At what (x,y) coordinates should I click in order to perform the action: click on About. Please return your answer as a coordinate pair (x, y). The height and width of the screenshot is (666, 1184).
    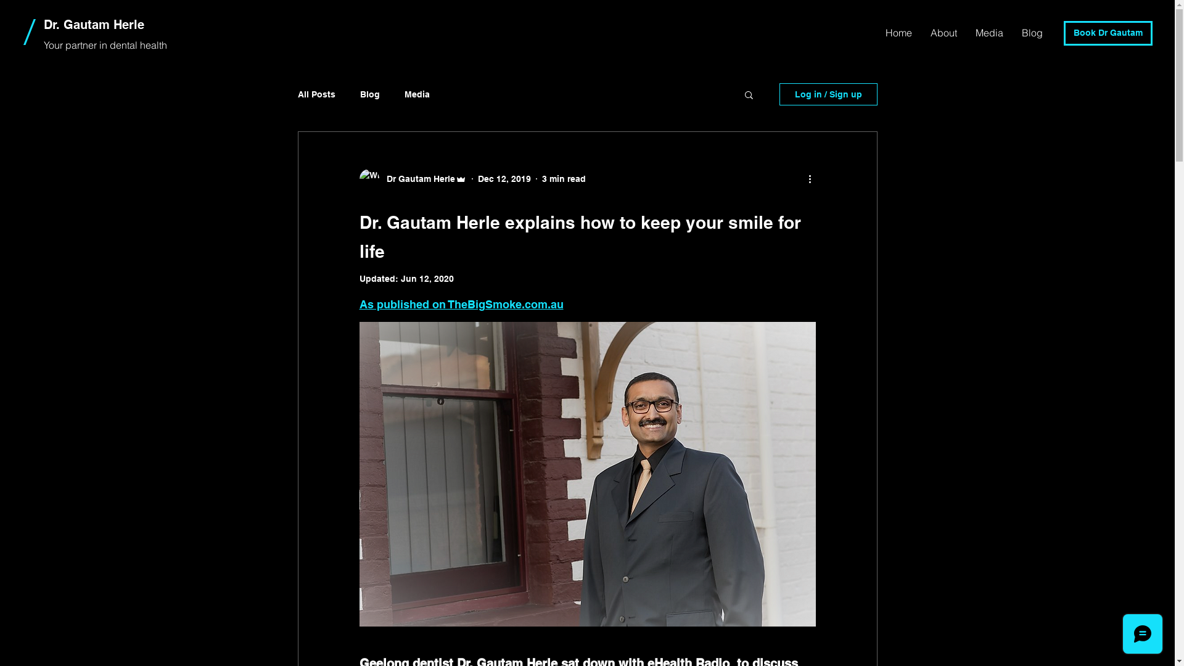
    Looking at the image, I should click on (943, 32).